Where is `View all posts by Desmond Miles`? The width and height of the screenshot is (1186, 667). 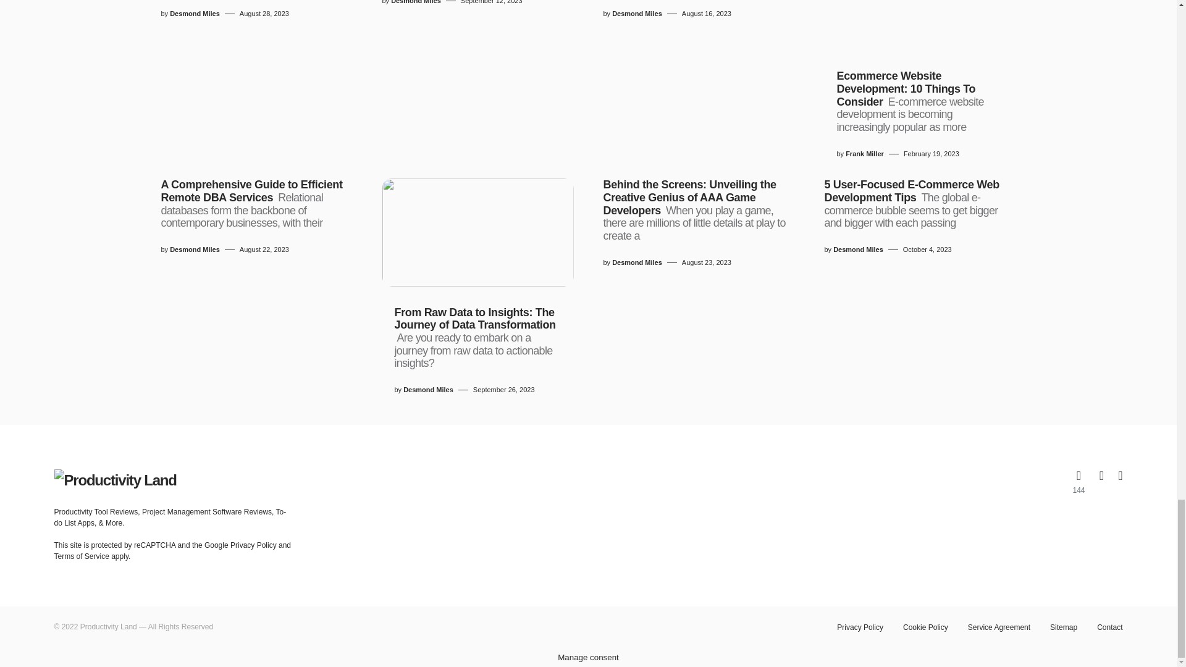
View all posts by Desmond Miles is located at coordinates (194, 250).